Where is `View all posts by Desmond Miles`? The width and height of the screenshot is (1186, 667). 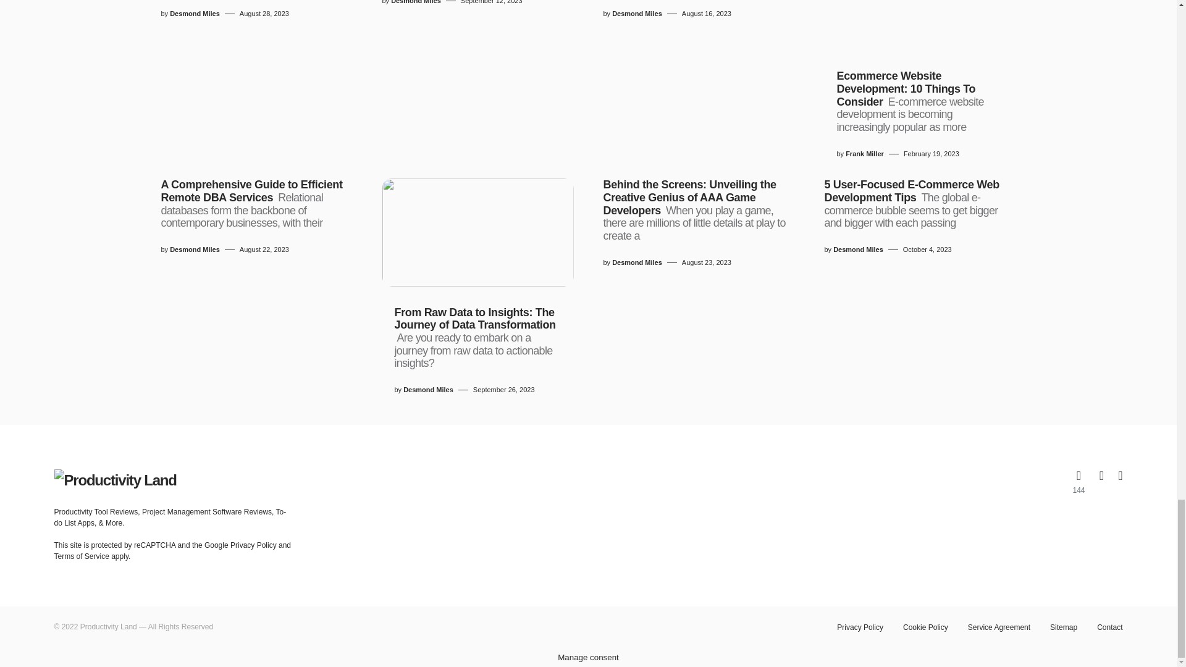
View all posts by Desmond Miles is located at coordinates (194, 250).